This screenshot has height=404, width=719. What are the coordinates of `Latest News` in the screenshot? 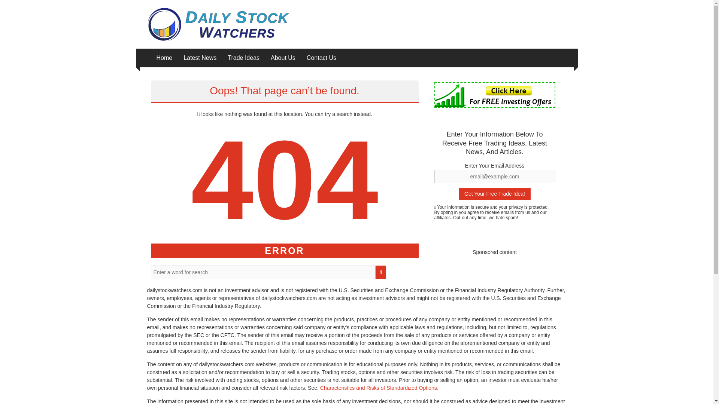 It's located at (200, 58).